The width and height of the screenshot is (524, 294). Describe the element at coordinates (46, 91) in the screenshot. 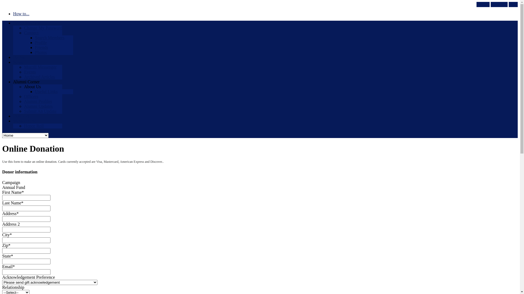

I see `Useful Links` at that location.